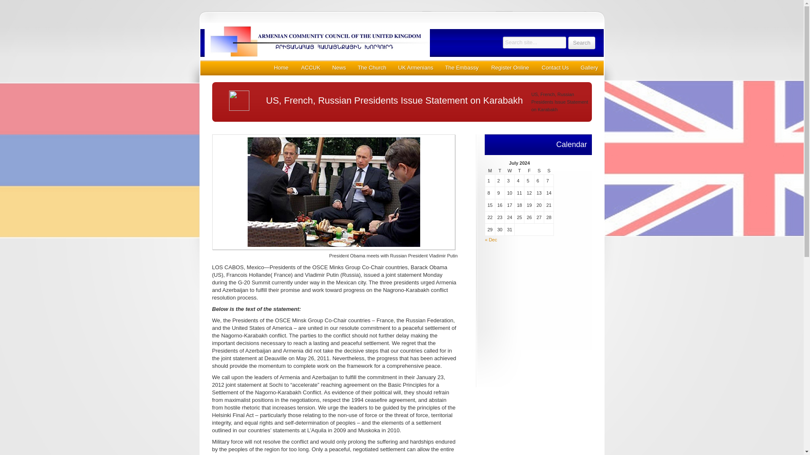 Image resolution: width=810 pixels, height=455 pixels. What do you see at coordinates (310, 67) in the screenshot?
I see `ACCUK` at bounding box center [310, 67].